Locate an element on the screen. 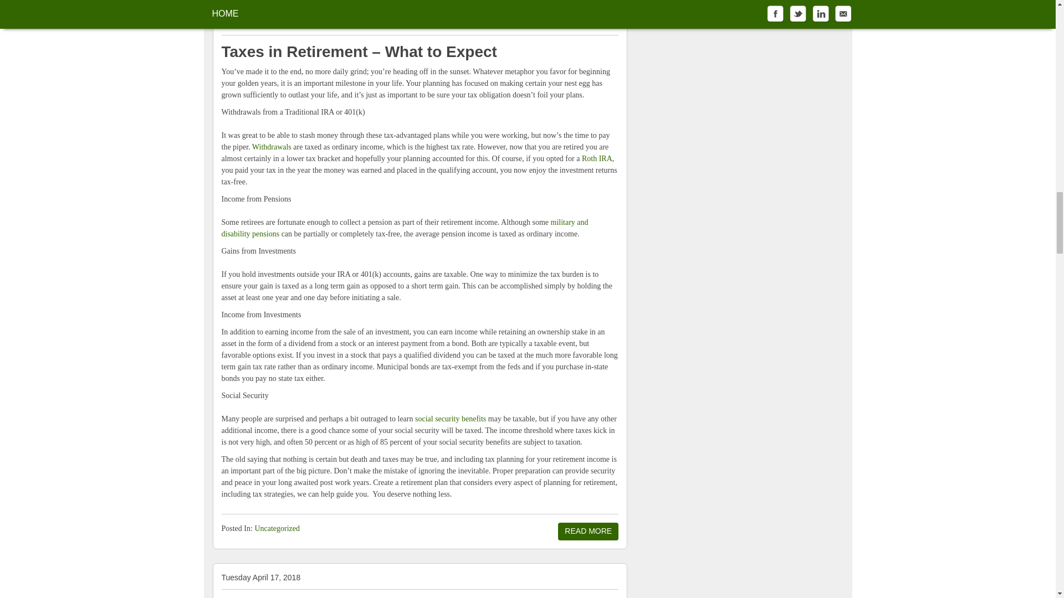 This screenshot has width=1064, height=598. Roth IRA is located at coordinates (597, 158).